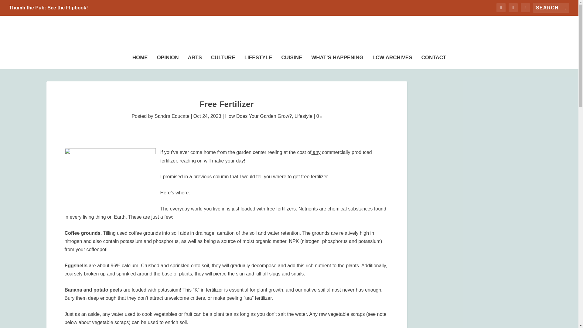 This screenshot has height=328, width=583. Describe the element at coordinates (434, 60) in the screenshot. I see `CONTACT` at that location.